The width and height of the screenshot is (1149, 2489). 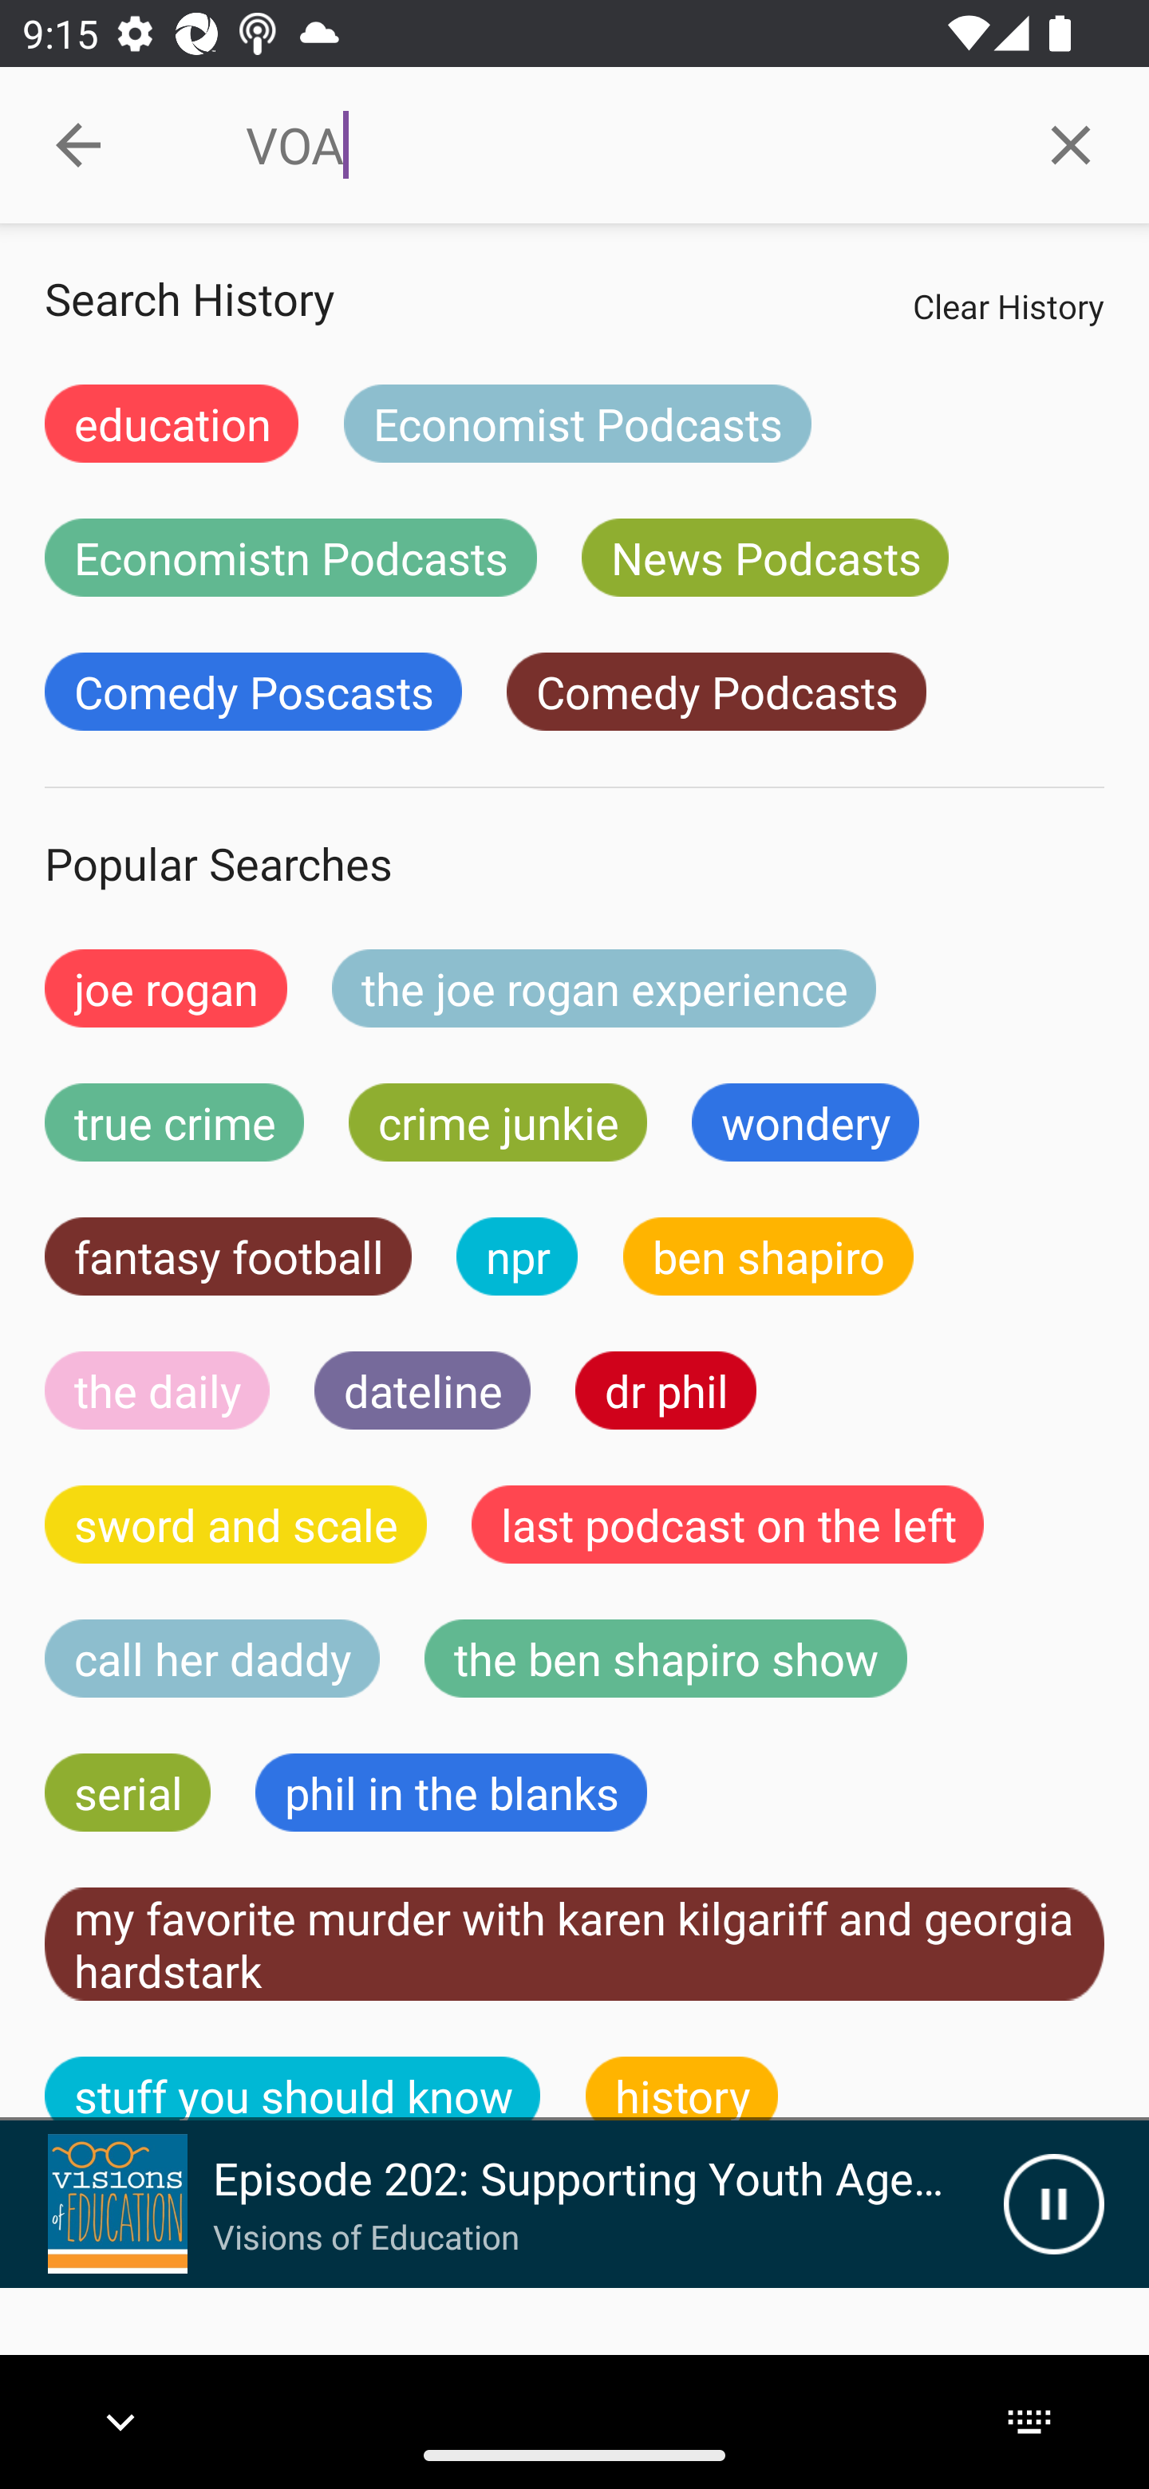 I want to click on ben shapiro, so click(x=768, y=1256).